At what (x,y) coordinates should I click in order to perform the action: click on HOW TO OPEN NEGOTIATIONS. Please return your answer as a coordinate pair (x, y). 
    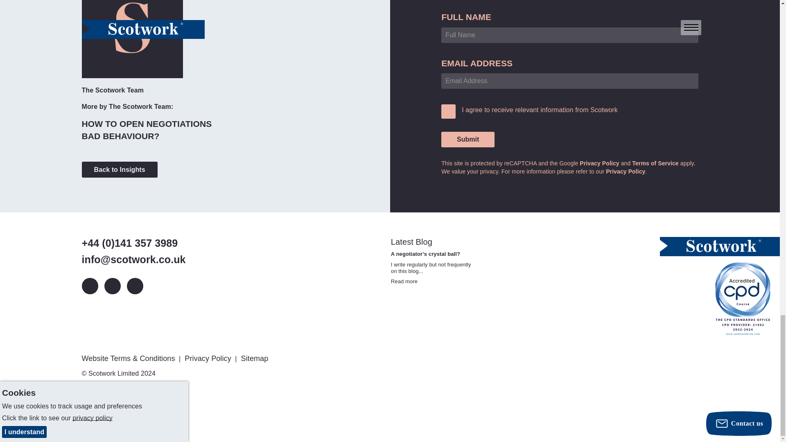
    Looking at the image, I should click on (147, 124).